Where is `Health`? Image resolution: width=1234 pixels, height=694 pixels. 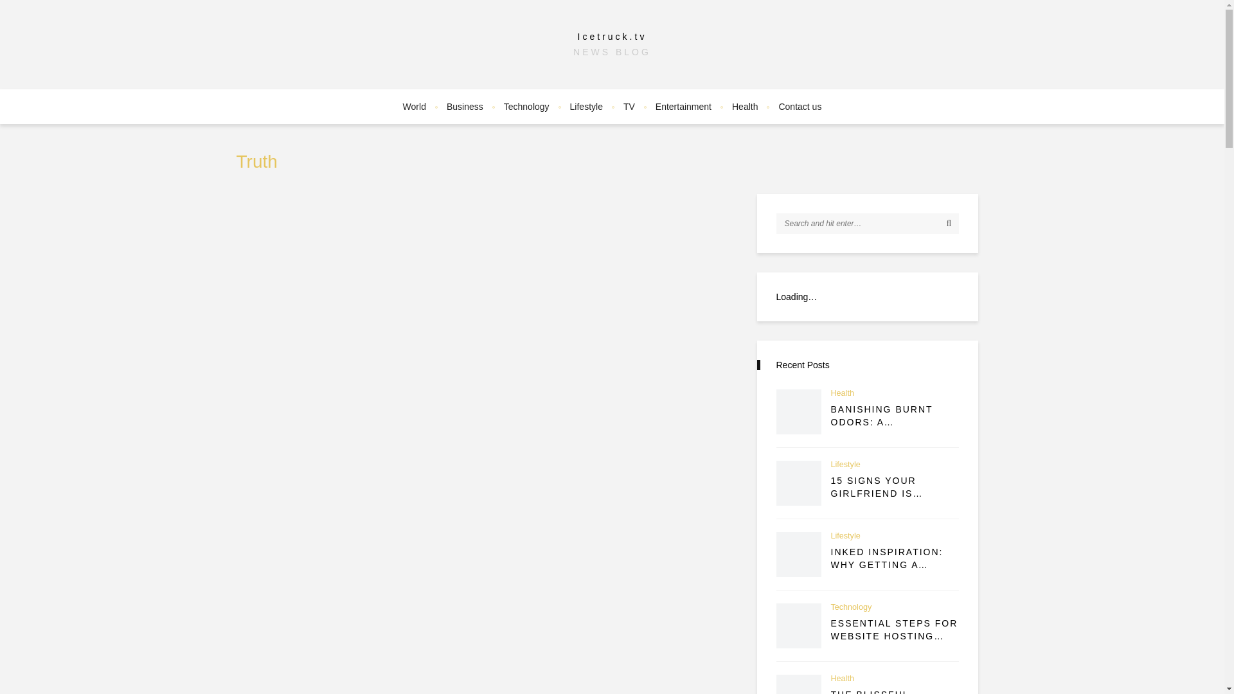
Health is located at coordinates (842, 393).